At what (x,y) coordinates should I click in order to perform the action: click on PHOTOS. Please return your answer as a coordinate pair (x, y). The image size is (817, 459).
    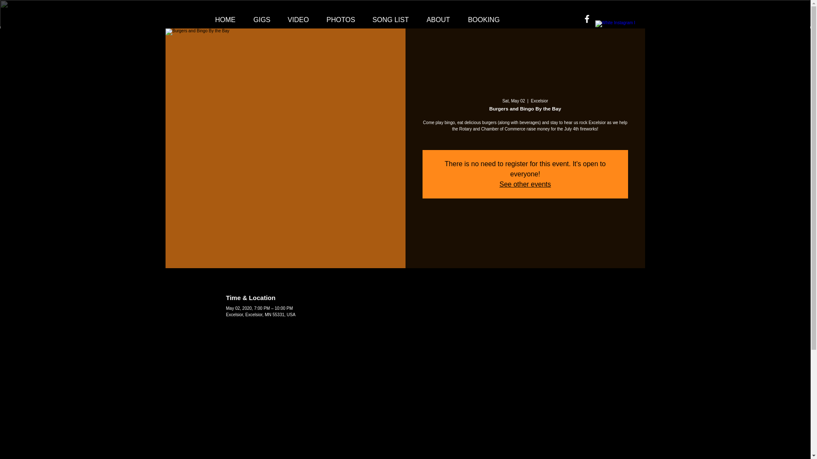
    Looking at the image, I should click on (340, 20).